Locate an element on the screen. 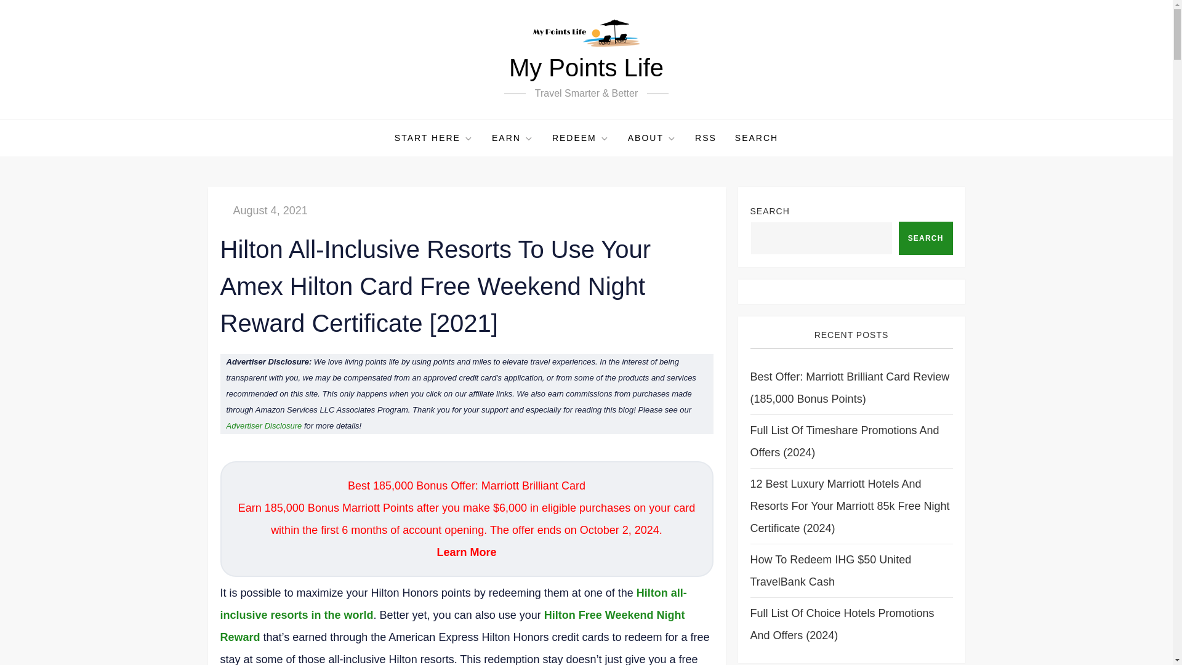 This screenshot has height=665, width=1182. My Points Life is located at coordinates (586, 67).